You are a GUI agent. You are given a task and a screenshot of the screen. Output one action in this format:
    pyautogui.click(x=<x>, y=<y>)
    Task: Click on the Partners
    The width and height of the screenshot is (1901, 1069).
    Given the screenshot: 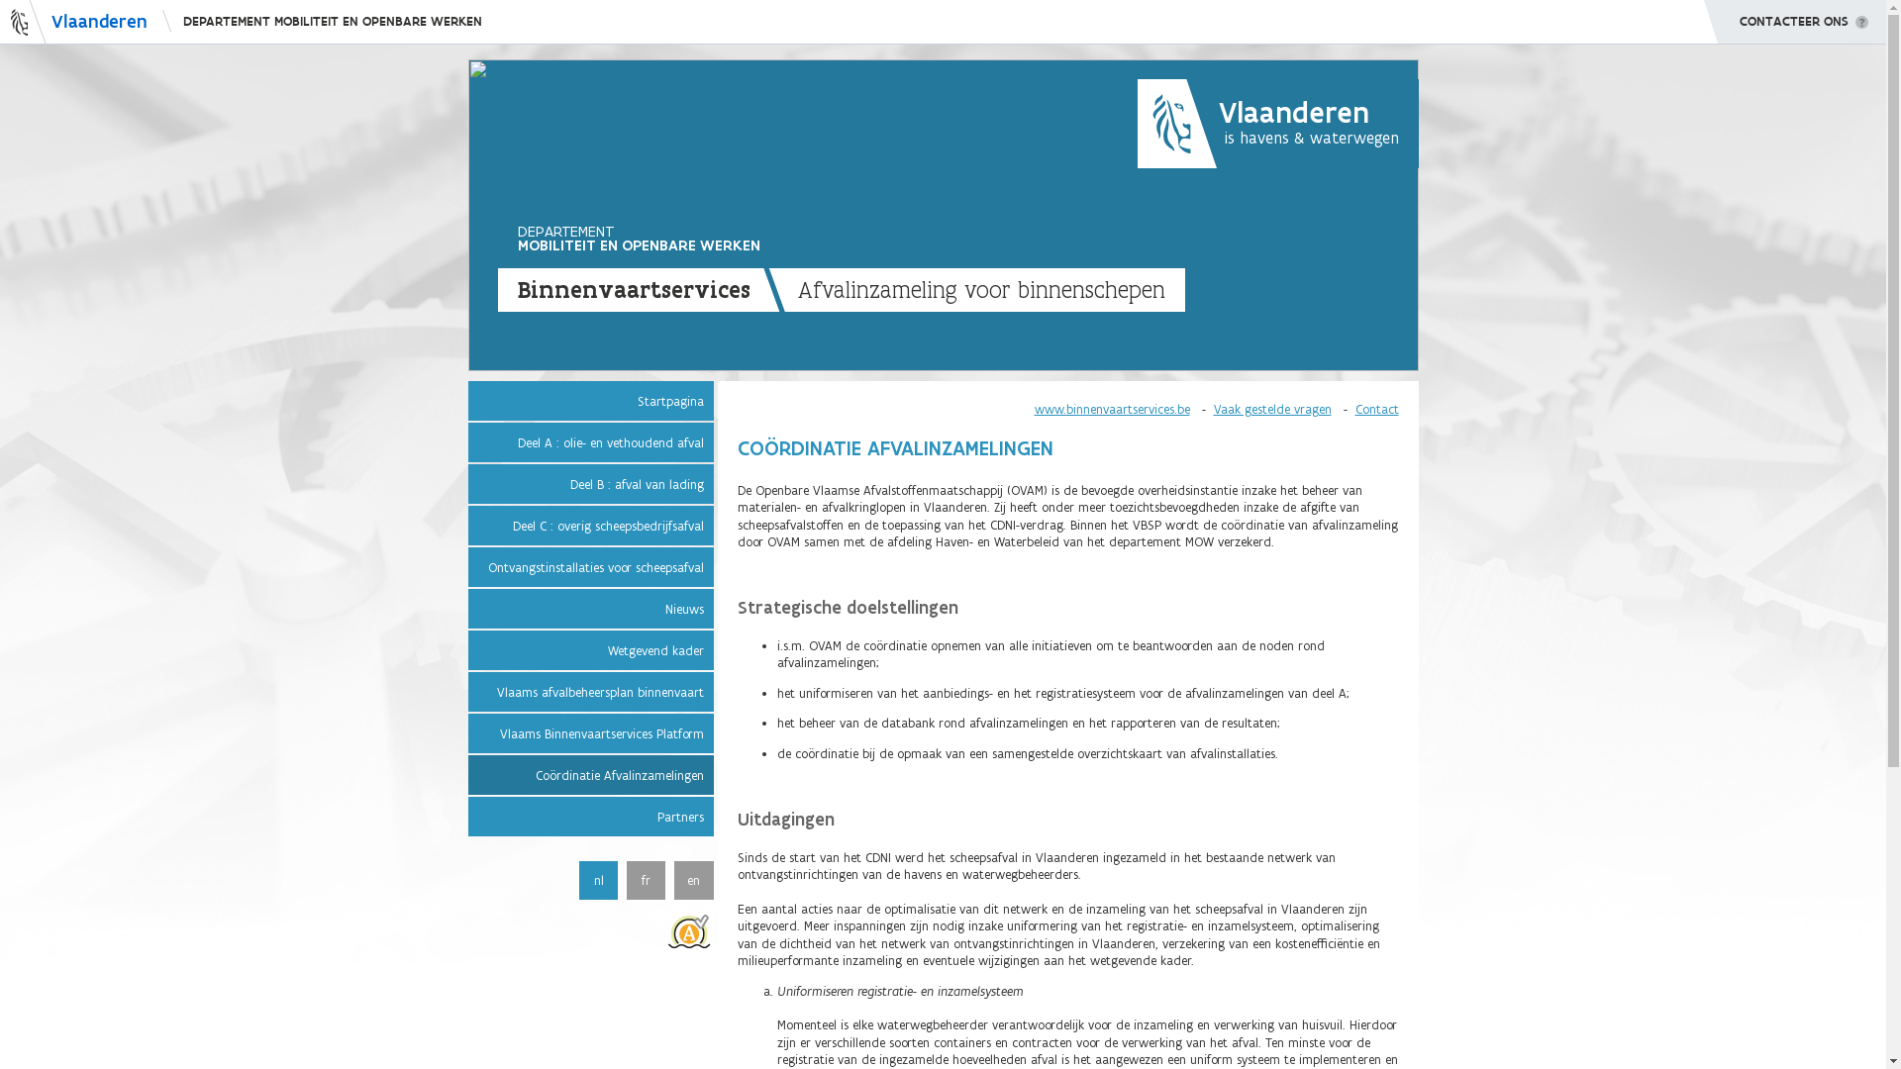 What is the action you would take?
    pyautogui.click(x=590, y=817)
    